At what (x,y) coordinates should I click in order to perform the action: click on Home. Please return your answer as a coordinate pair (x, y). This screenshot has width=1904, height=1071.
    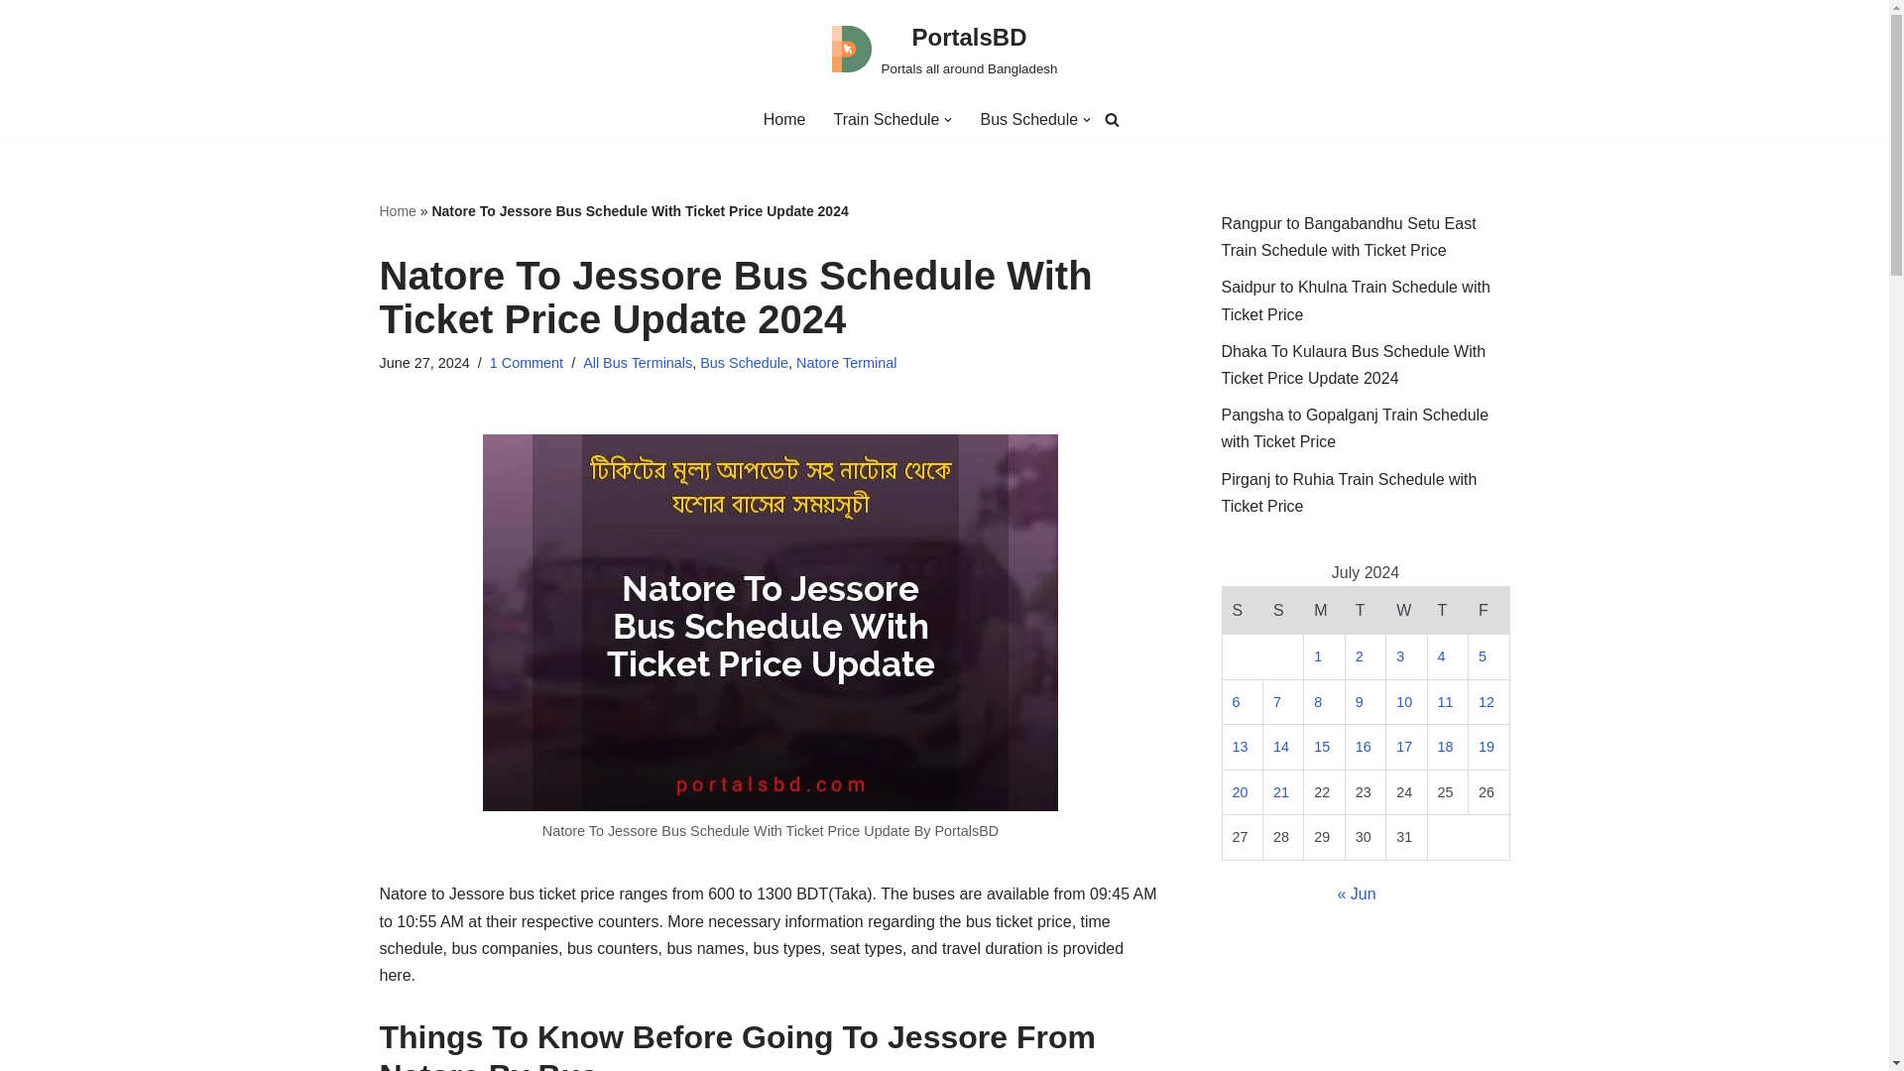
    Looking at the image, I should click on (783, 119).